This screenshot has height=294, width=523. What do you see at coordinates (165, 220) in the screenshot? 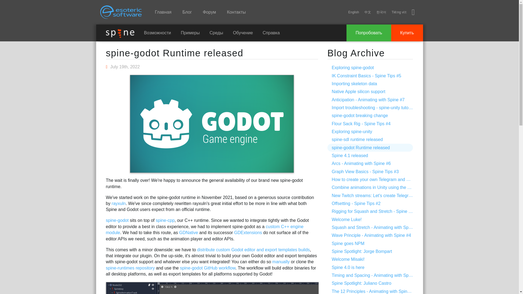
I see `spine-cpp` at bounding box center [165, 220].